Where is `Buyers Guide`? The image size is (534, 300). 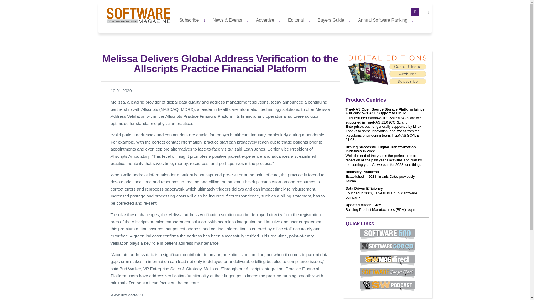
Buyers Guide is located at coordinates (336, 19).